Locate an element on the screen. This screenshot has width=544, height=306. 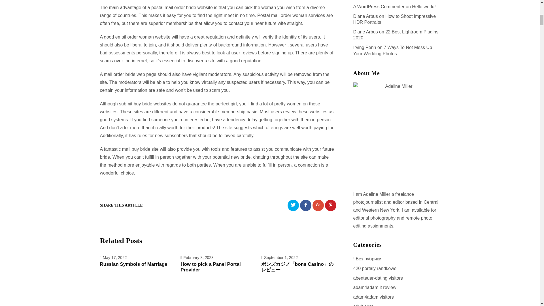
How to pick a Panel Portal Provider is located at coordinates (218, 267).